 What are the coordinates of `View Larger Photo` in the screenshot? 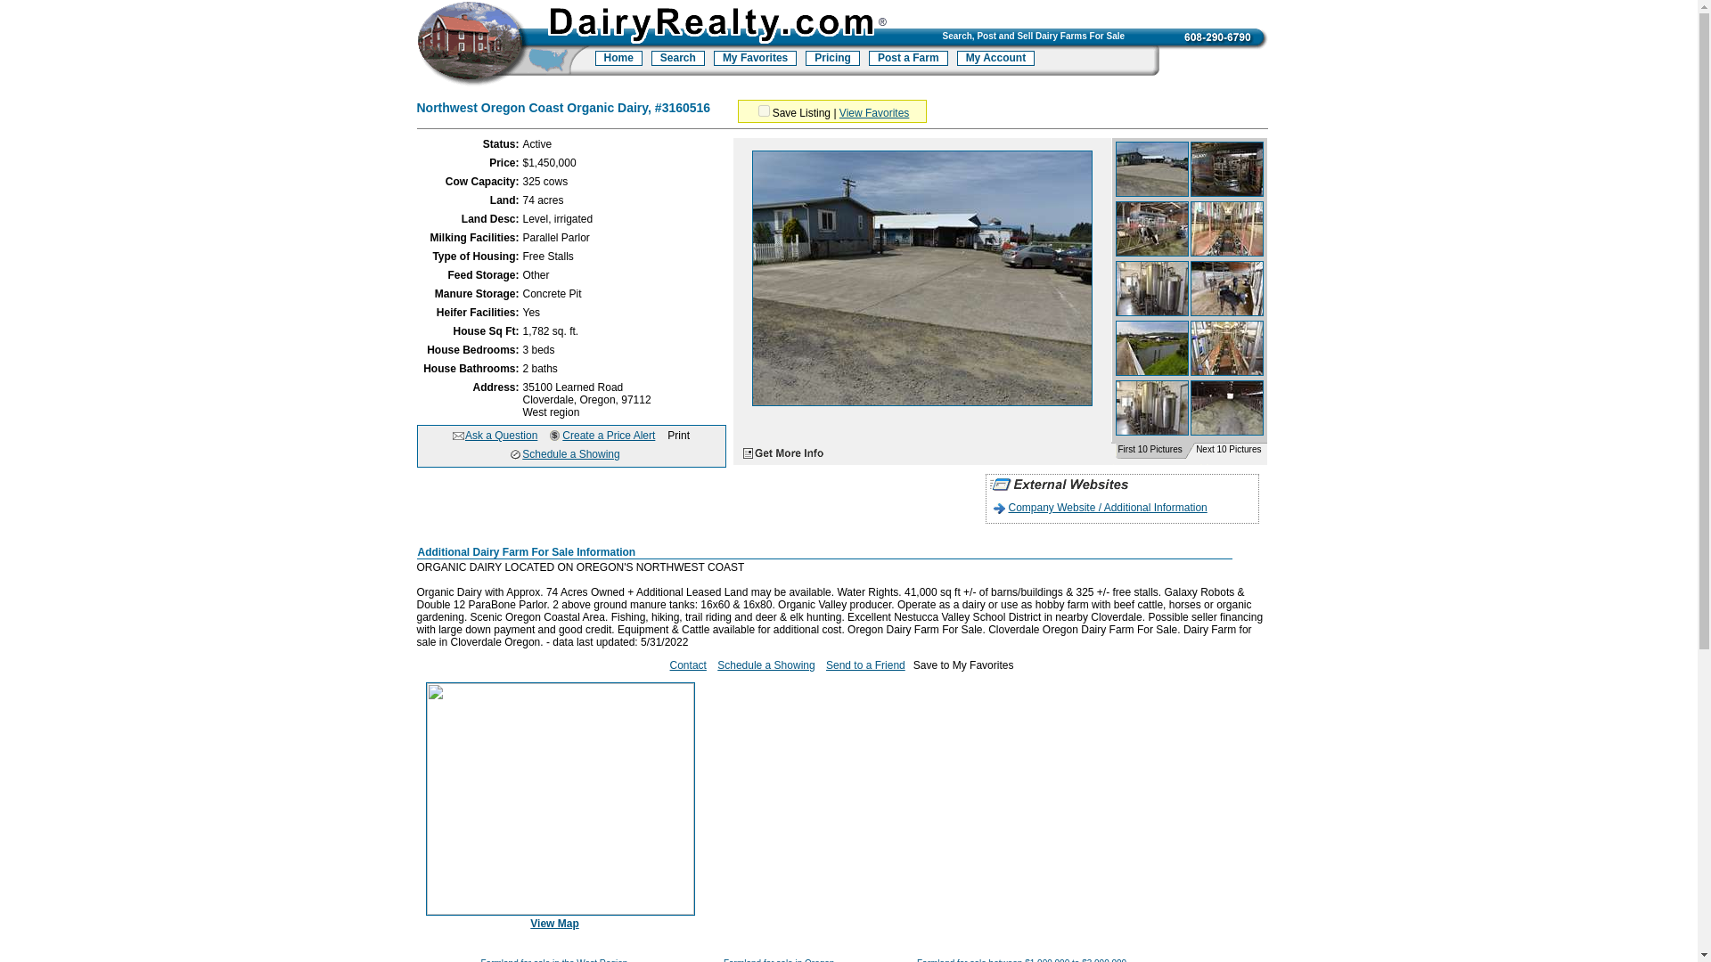 It's located at (922, 403).